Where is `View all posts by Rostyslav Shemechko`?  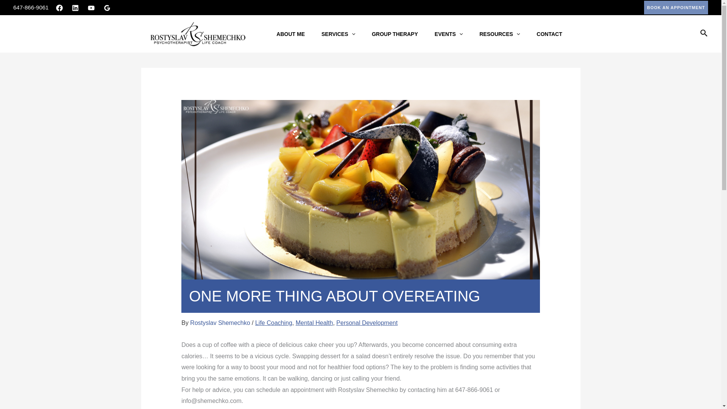
View all posts by Rostyslav Shemechko is located at coordinates (220, 323).